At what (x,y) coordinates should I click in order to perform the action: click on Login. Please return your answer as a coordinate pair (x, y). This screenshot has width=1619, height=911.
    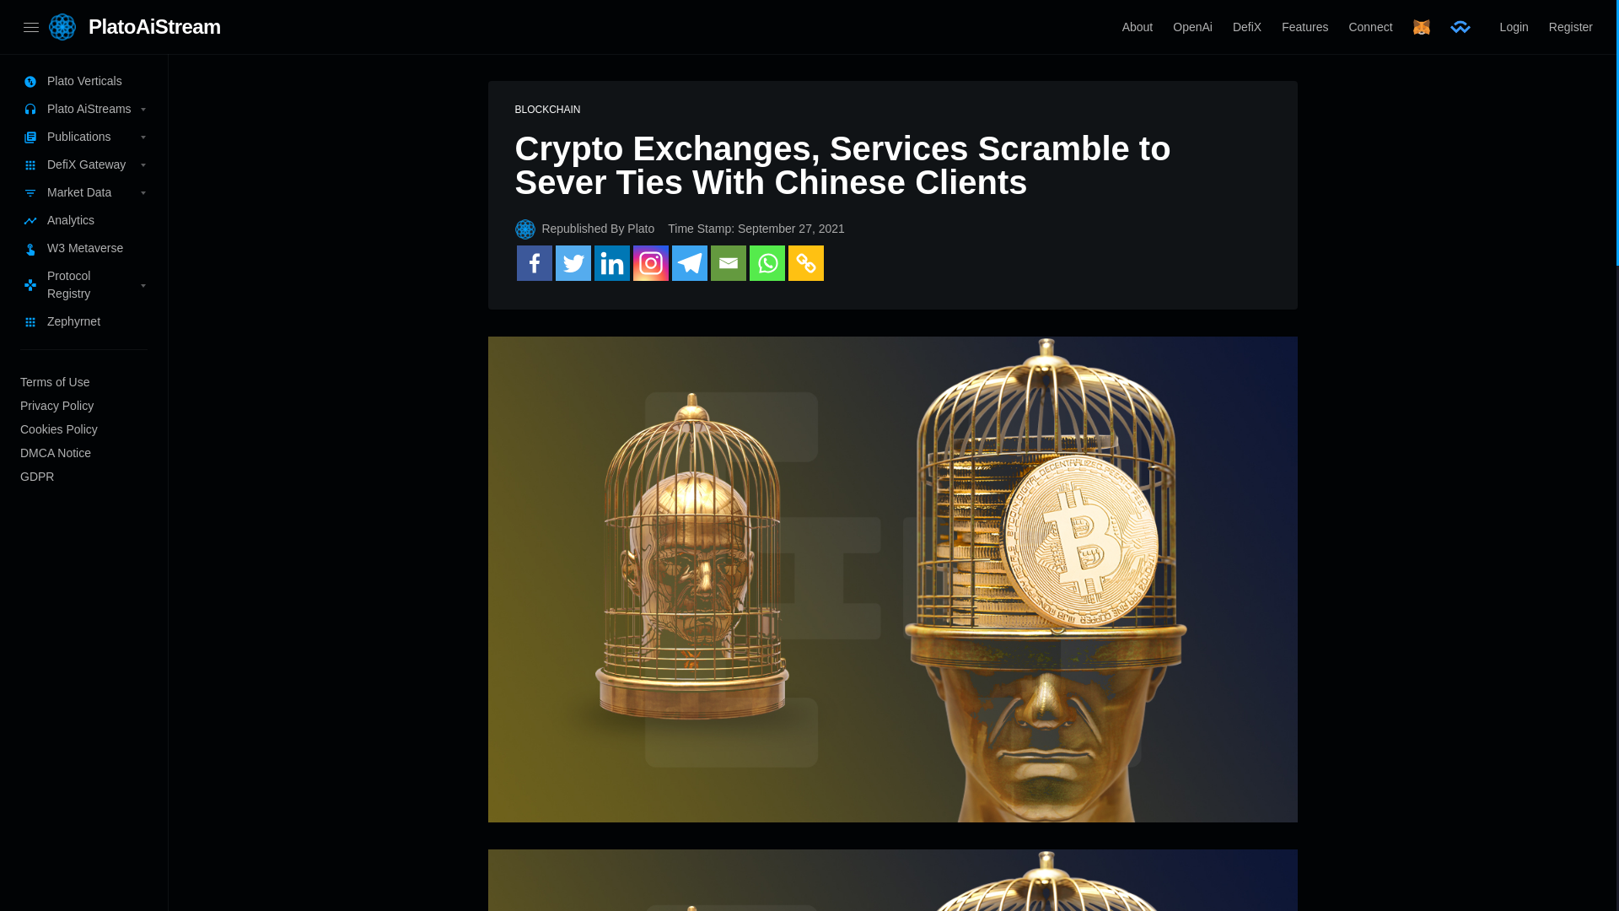
    Looking at the image, I should click on (1514, 27).